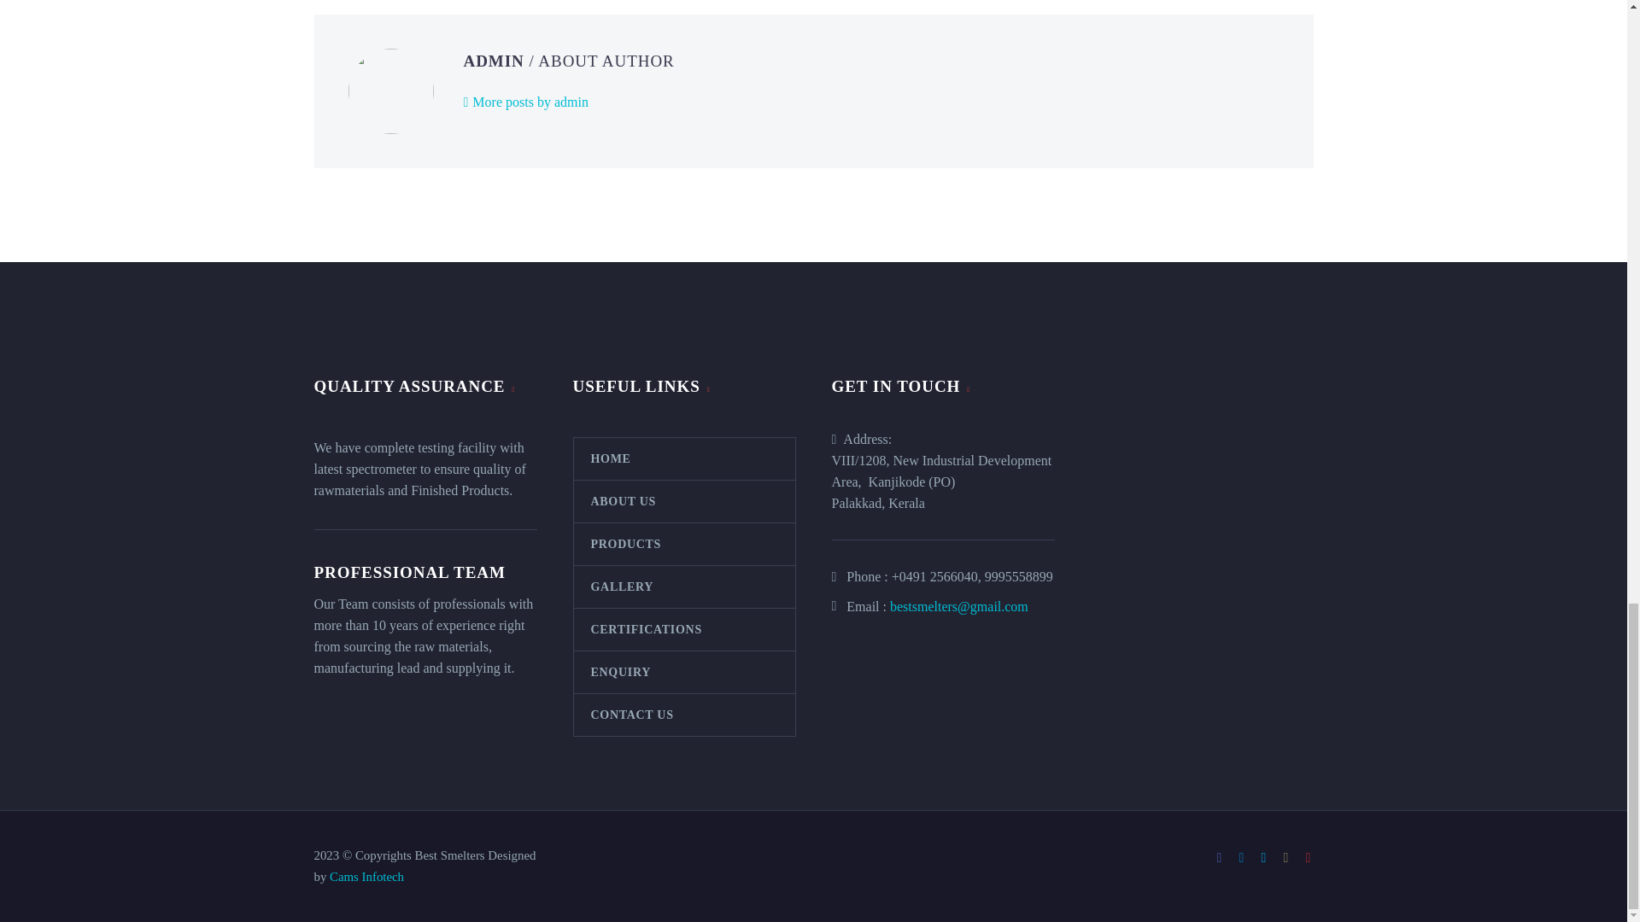 This screenshot has height=922, width=1640. Describe the element at coordinates (685, 586) in the screenshot. I see `GALLERY` at that location.